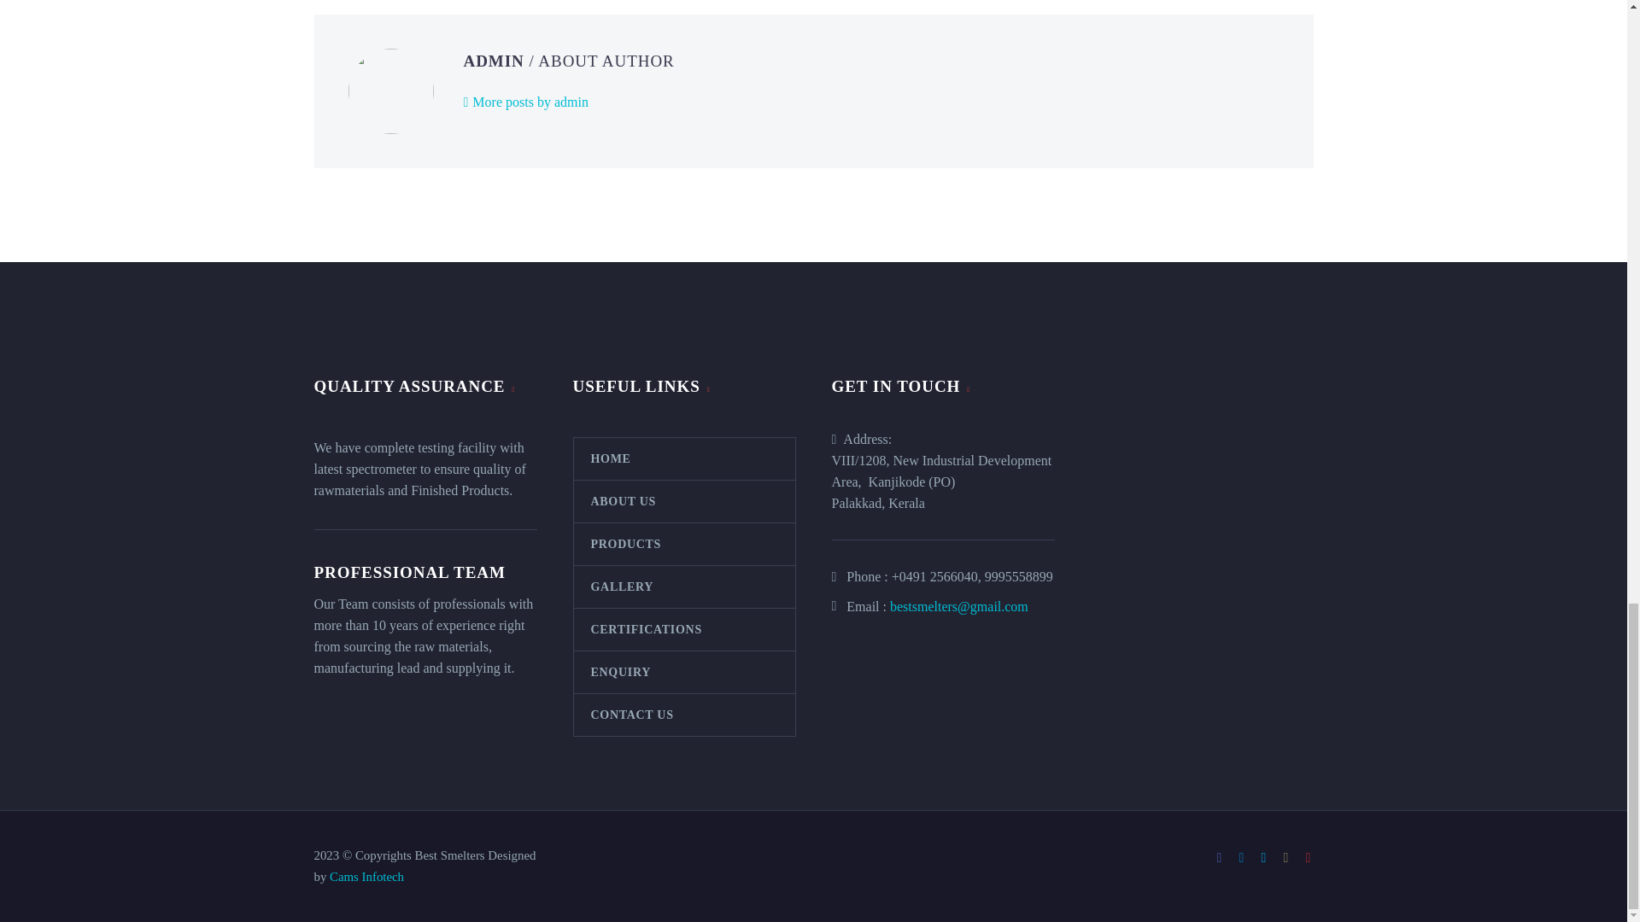 This screenshot has height=922, width=1640. Describe the element at coordinates (685, 586) in the screenshot. I see `GALLERY` at that location.